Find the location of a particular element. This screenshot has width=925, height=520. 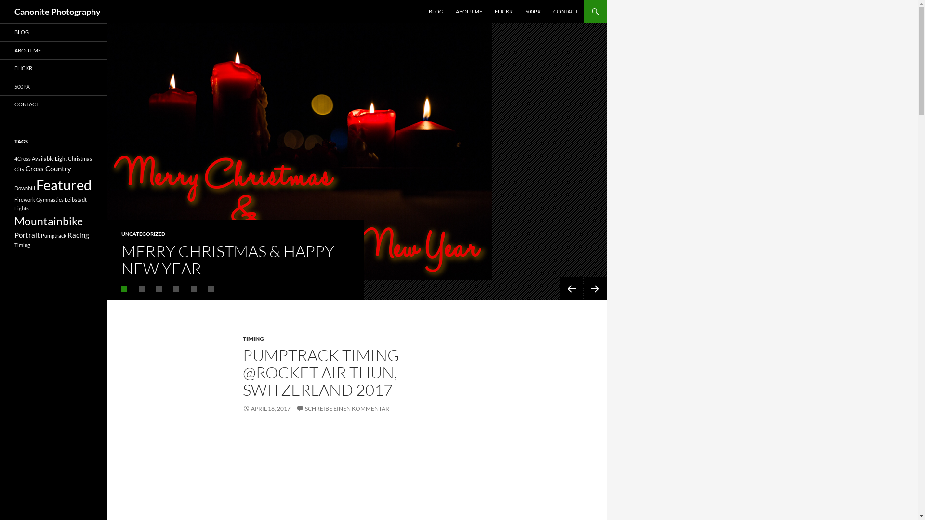

SCHREIBE EINEN KOMMENTAR is located at coordinates (343, 408).